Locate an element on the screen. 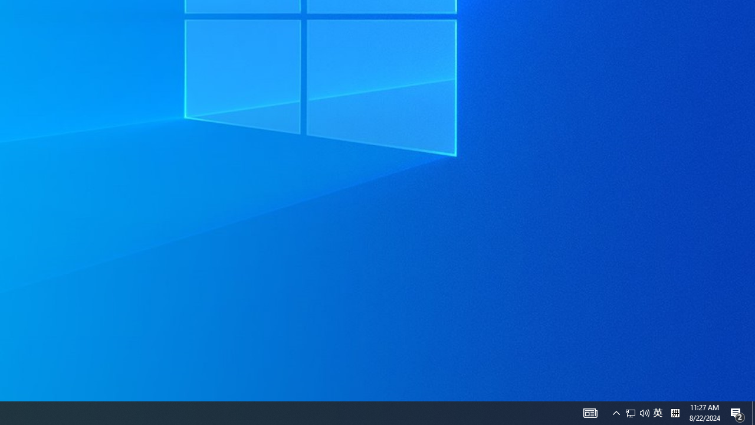  Notification Chevron is located at coordinates (616, 413).